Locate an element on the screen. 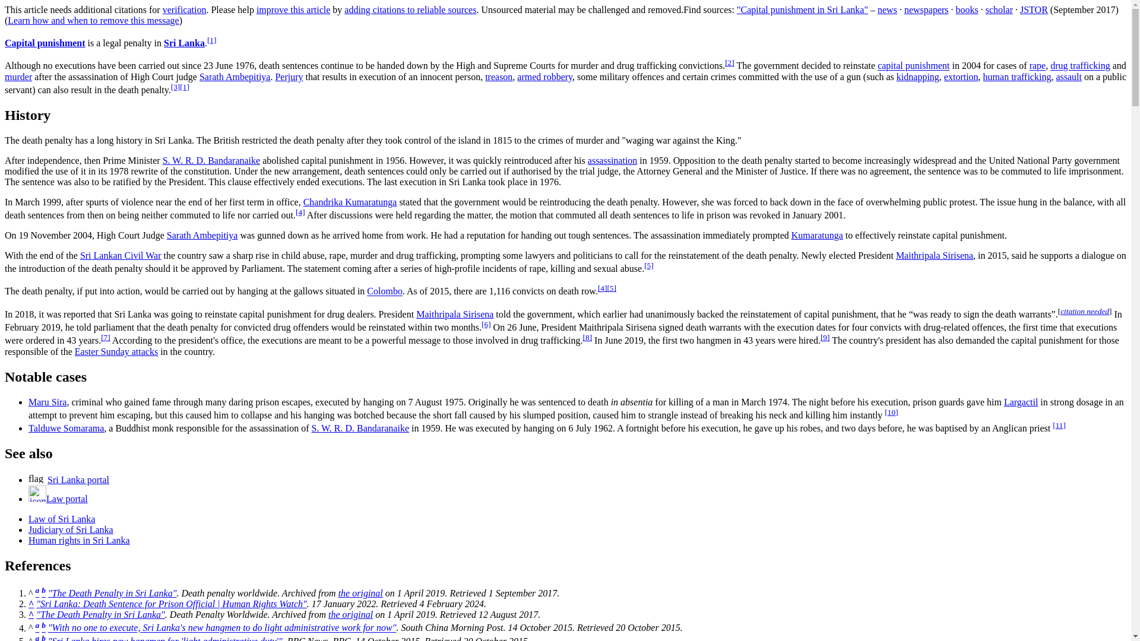 This screenshot has height=641, width=1140. Sarath Ambepitiya is located at coordinates (202, 235).